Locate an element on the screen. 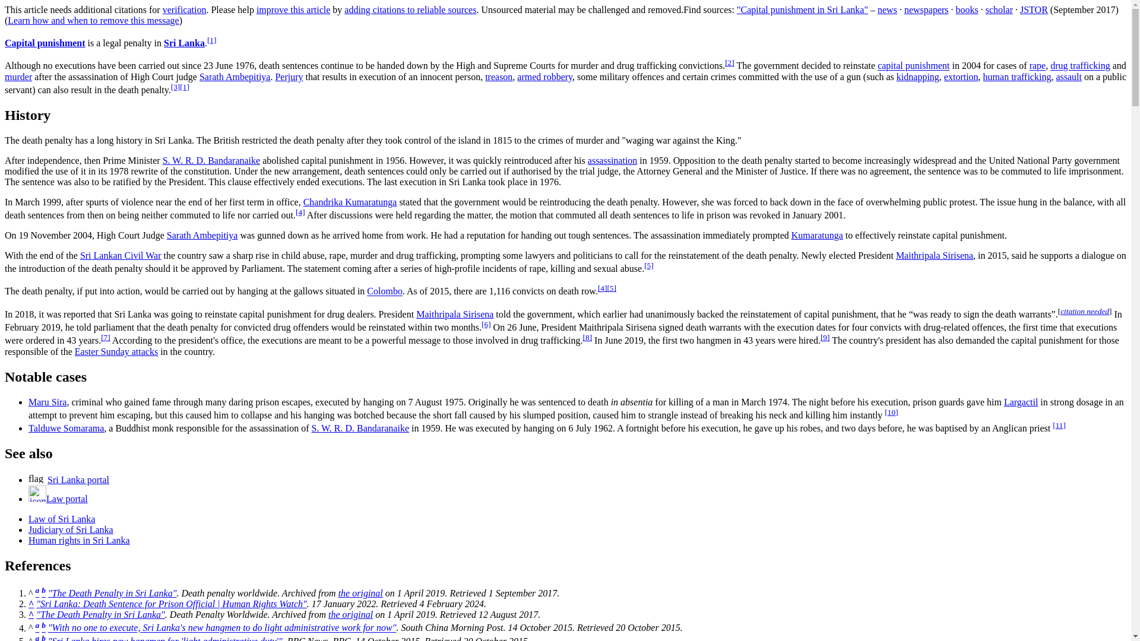 This screenshot has height=641, width=1140. Sarath Ambepitiya is located at coordinates (202, 235).